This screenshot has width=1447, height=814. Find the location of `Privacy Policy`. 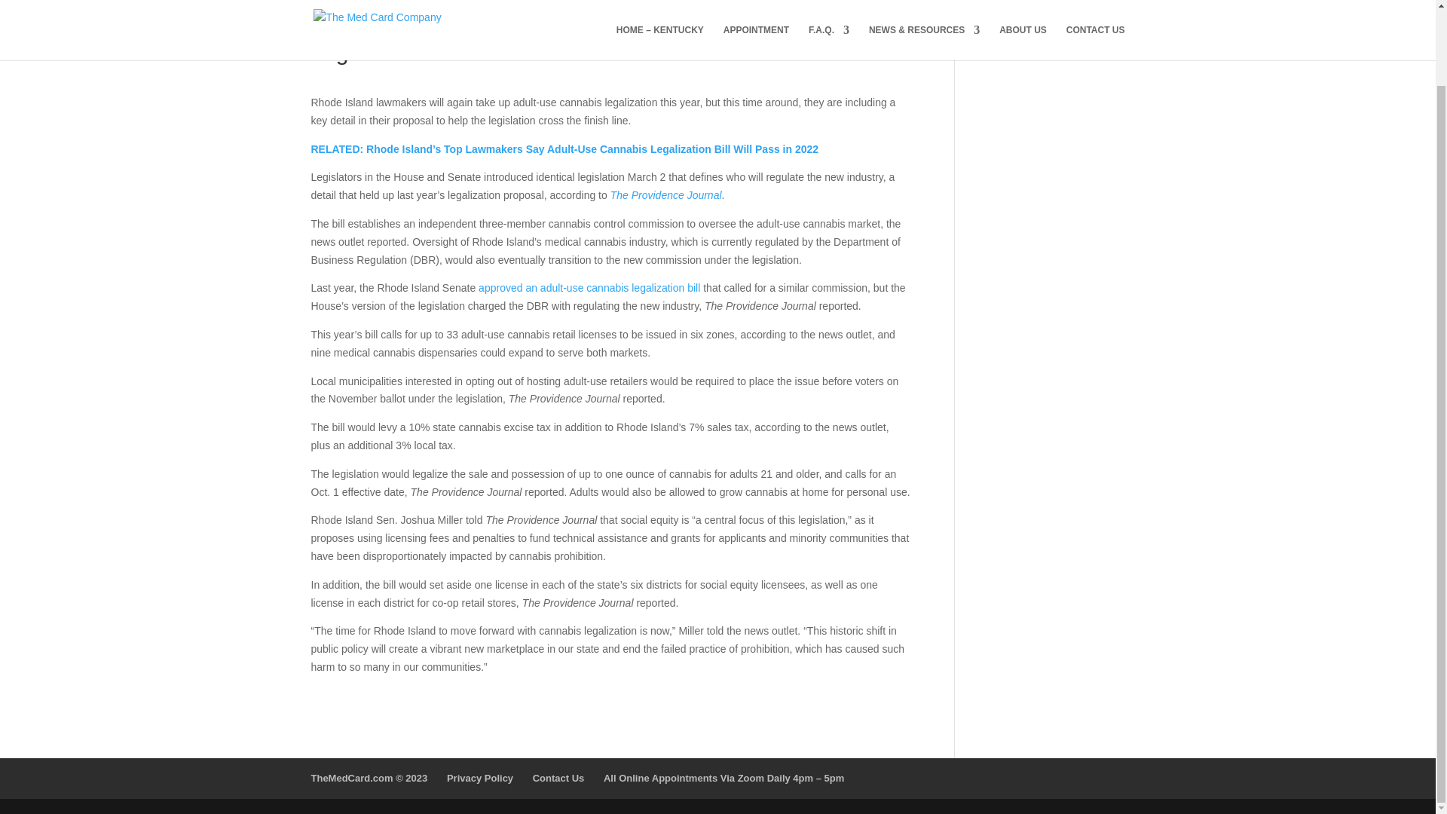

Privacy Policy is located at coordinates (480, 778).